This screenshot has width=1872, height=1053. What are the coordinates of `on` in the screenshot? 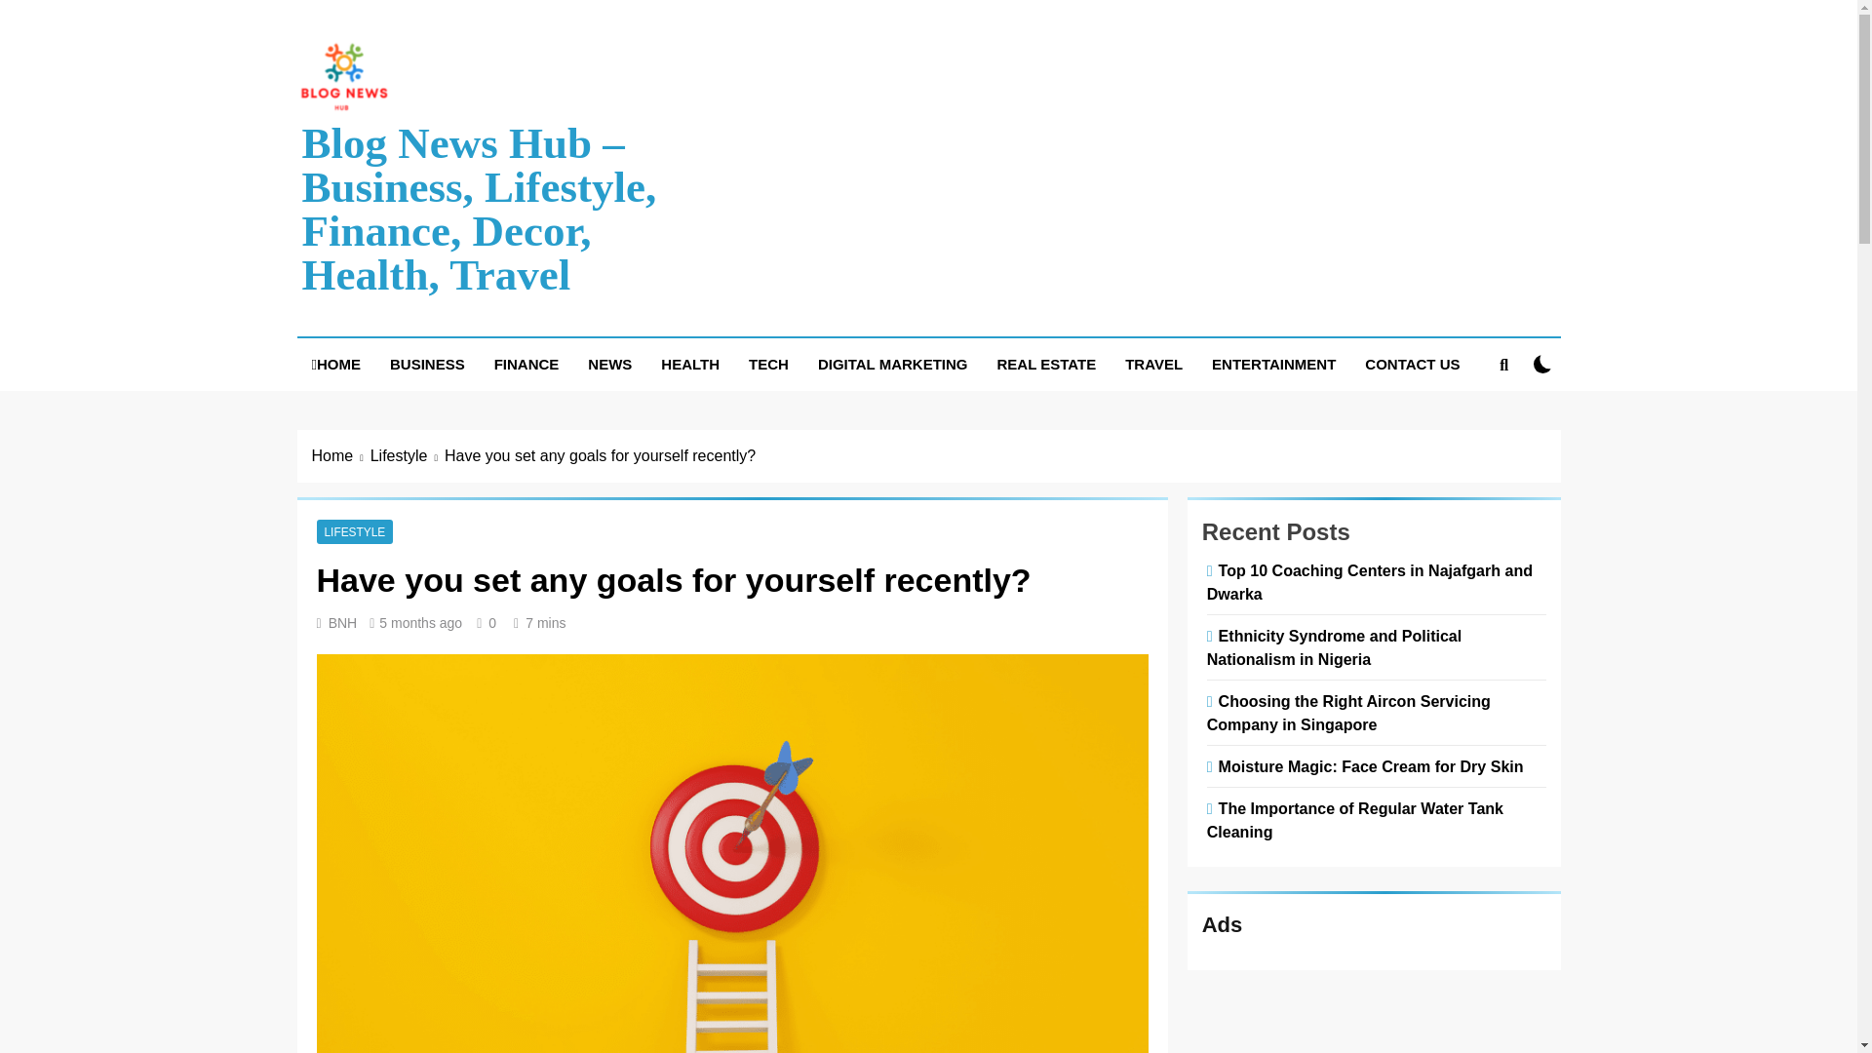 It's located at (1542, 364).